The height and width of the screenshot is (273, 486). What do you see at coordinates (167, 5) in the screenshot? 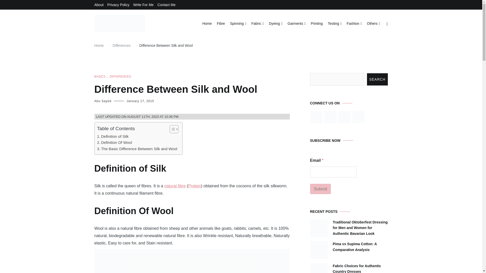
I see `Contact Me` at bounding box center [167, 5].